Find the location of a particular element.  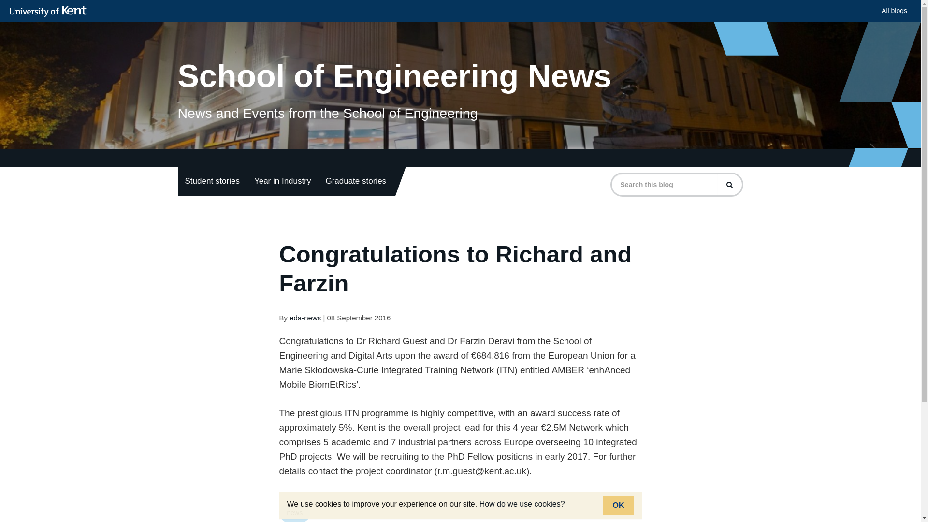

Search is located at coordinates (729, 184).